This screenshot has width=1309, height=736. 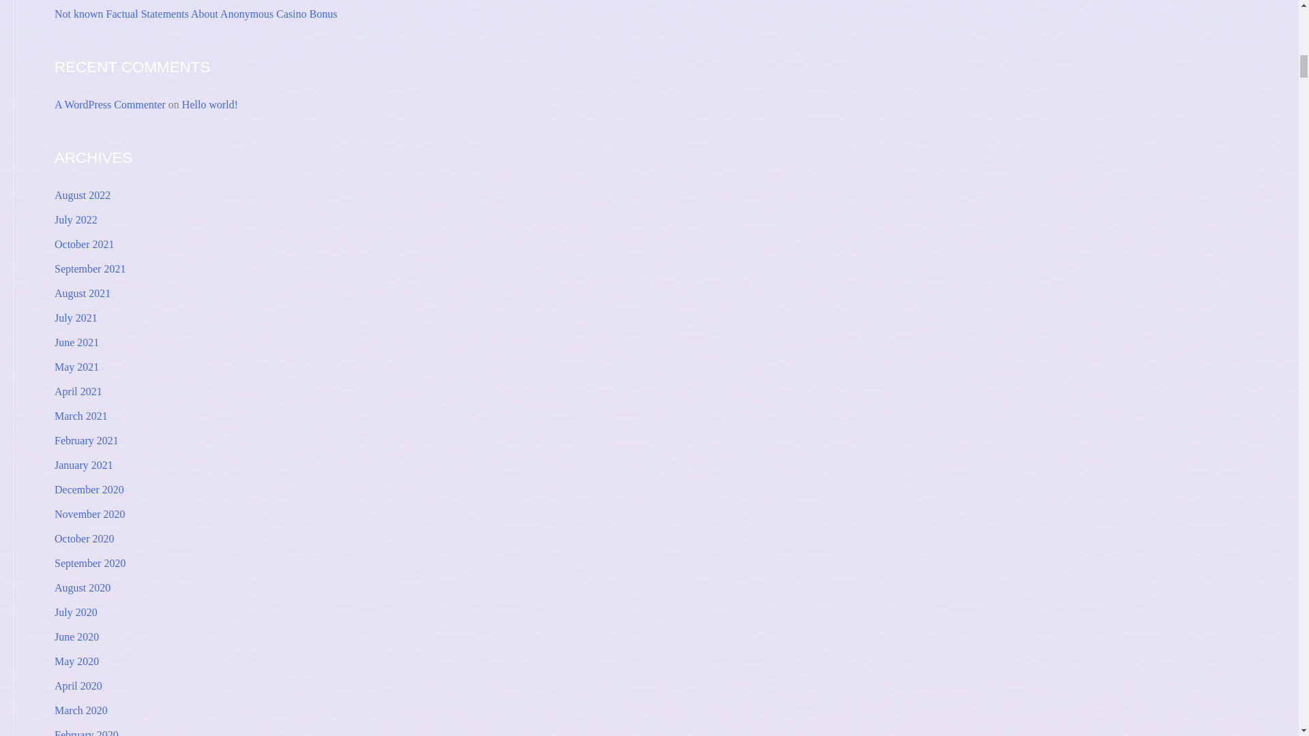 What do you see at coordinates (78, 391) in the screenshot?
I see `April 2021` at bounding box center [78, 391].